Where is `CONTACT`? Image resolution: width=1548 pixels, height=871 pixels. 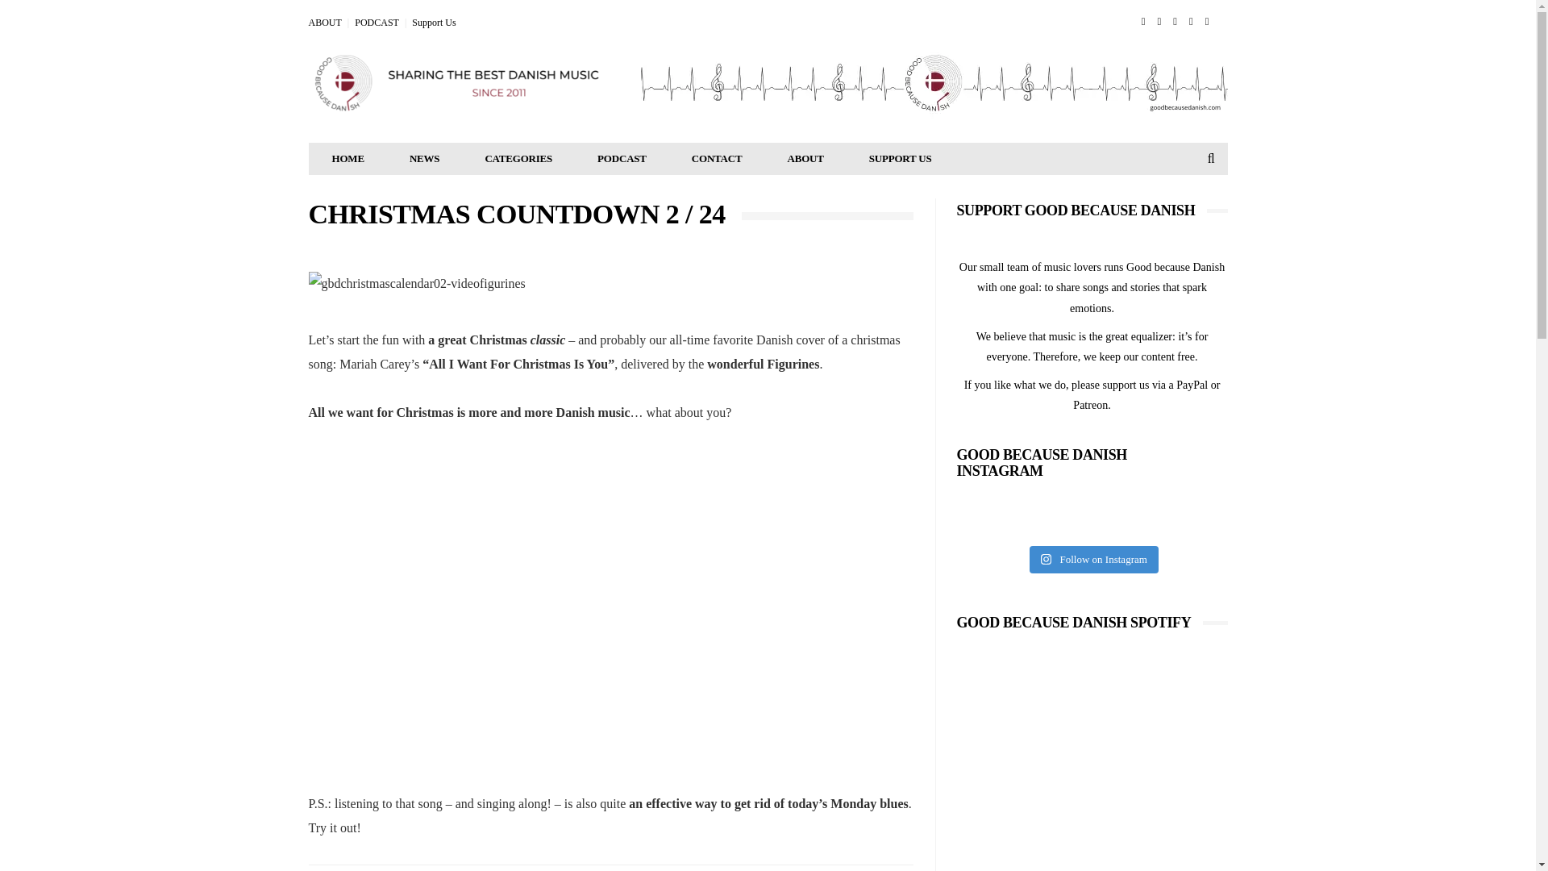
CONTACT is located at coordinates (716, 159).